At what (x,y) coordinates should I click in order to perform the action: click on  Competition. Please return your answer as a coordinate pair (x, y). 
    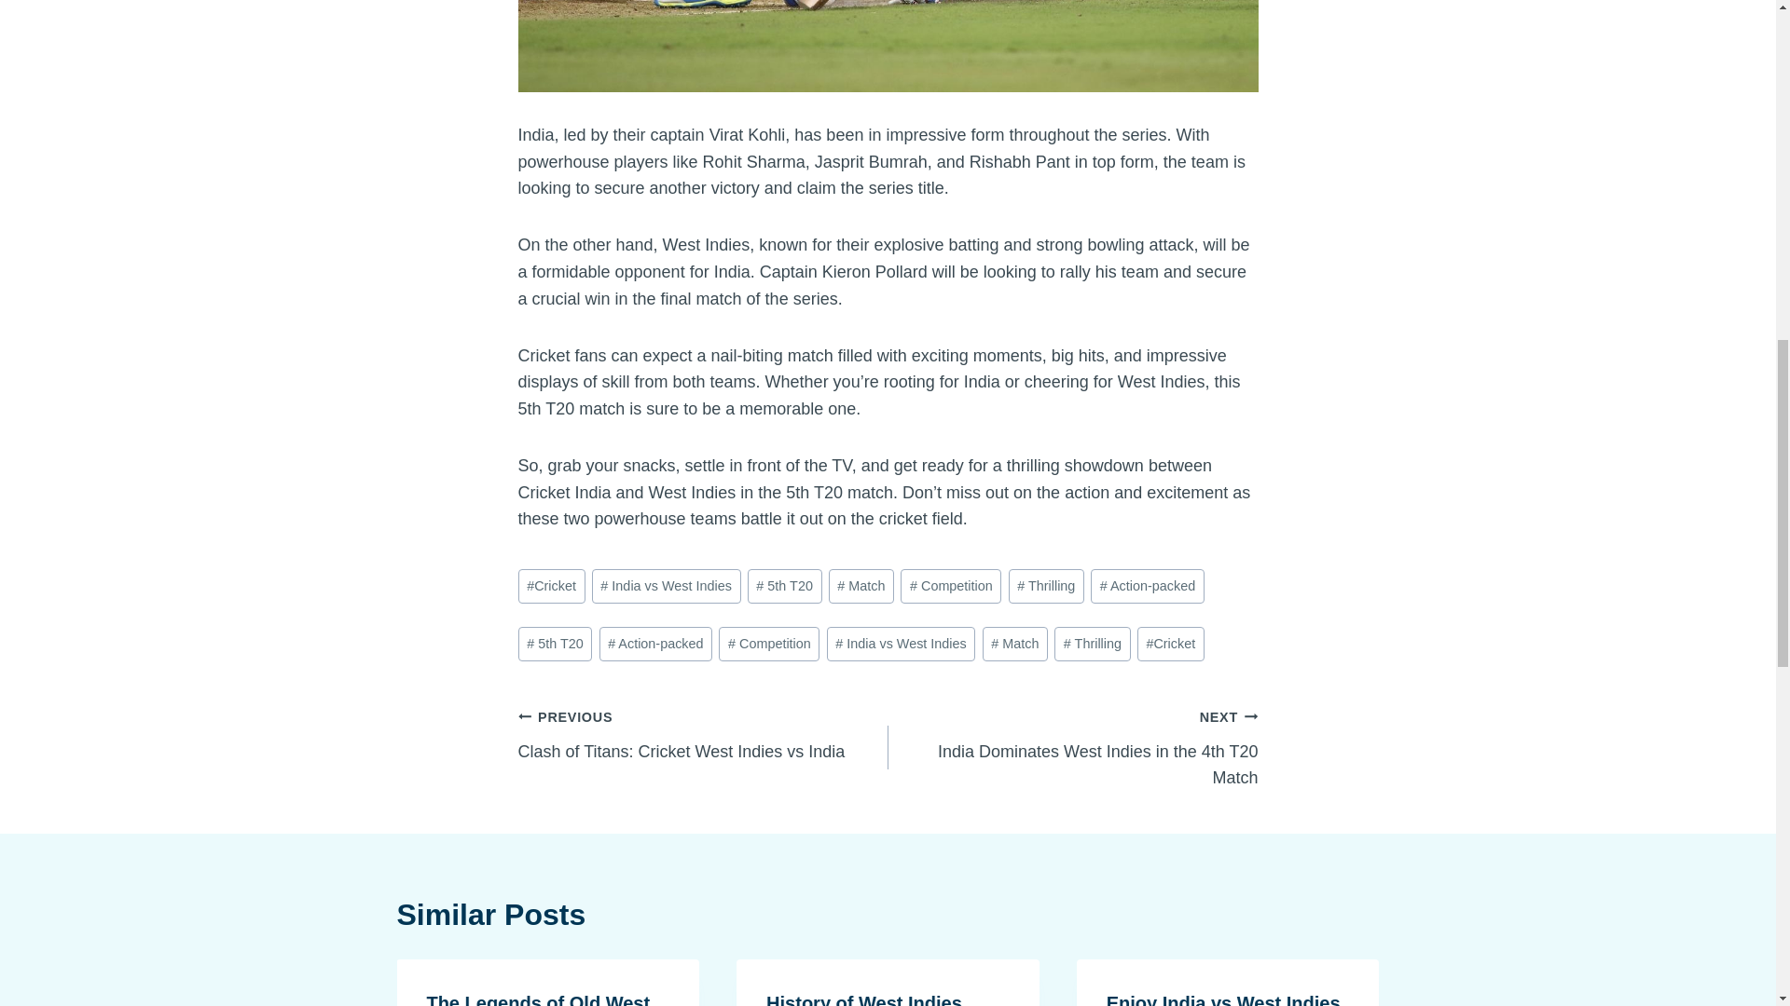
    Looking at the image, I should click on (666, 587).